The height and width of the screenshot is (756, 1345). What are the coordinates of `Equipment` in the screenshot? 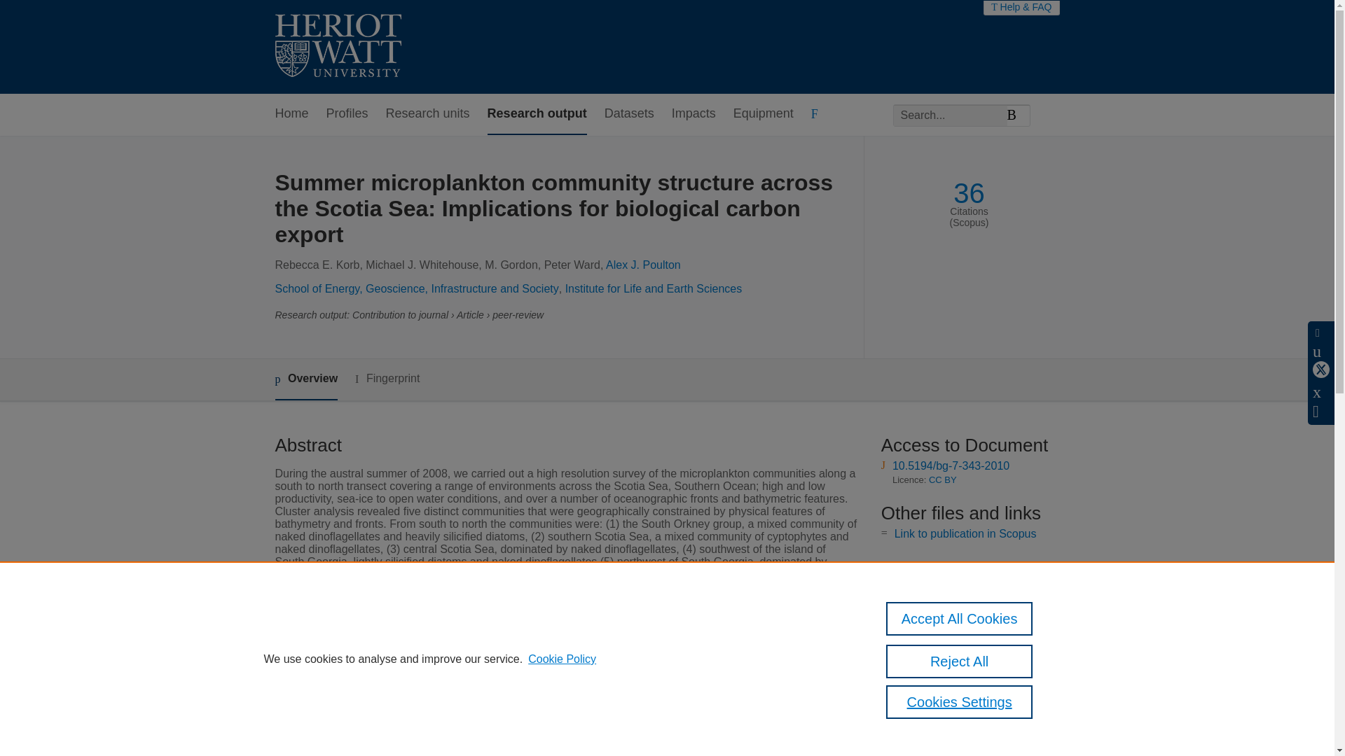 It's located at (763, 114).